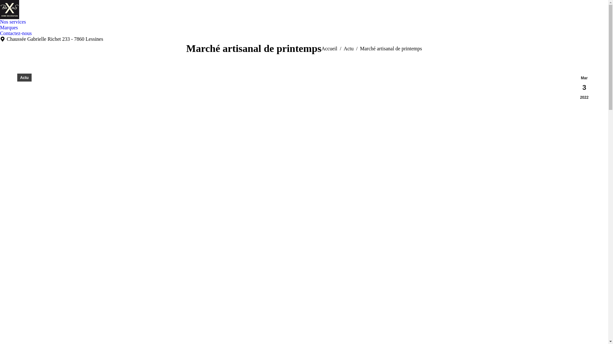 The width and height of the screenshot is (613, 344). I want to click on Contactez-nous, so click(16, 33).